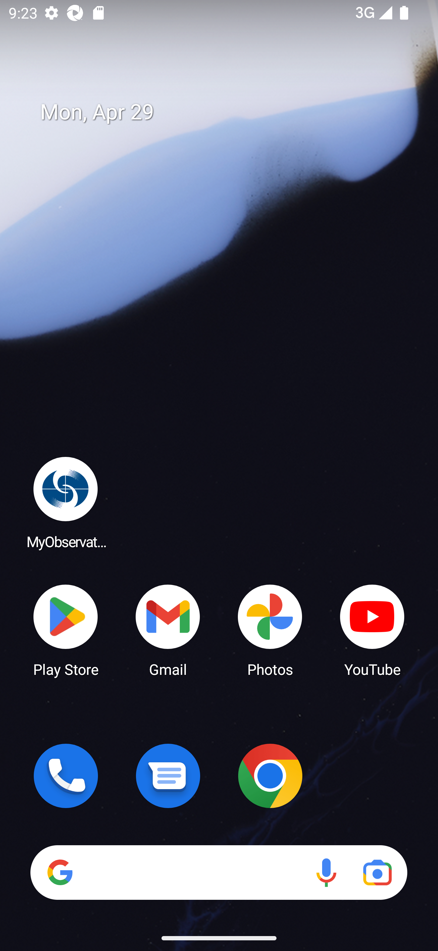 The width and height of the screenshot is (438, 951). What do you see at coordinates (228, 112) in the screenshot?
I see `Mon, Apr 29` at bounding box center [228, 112].